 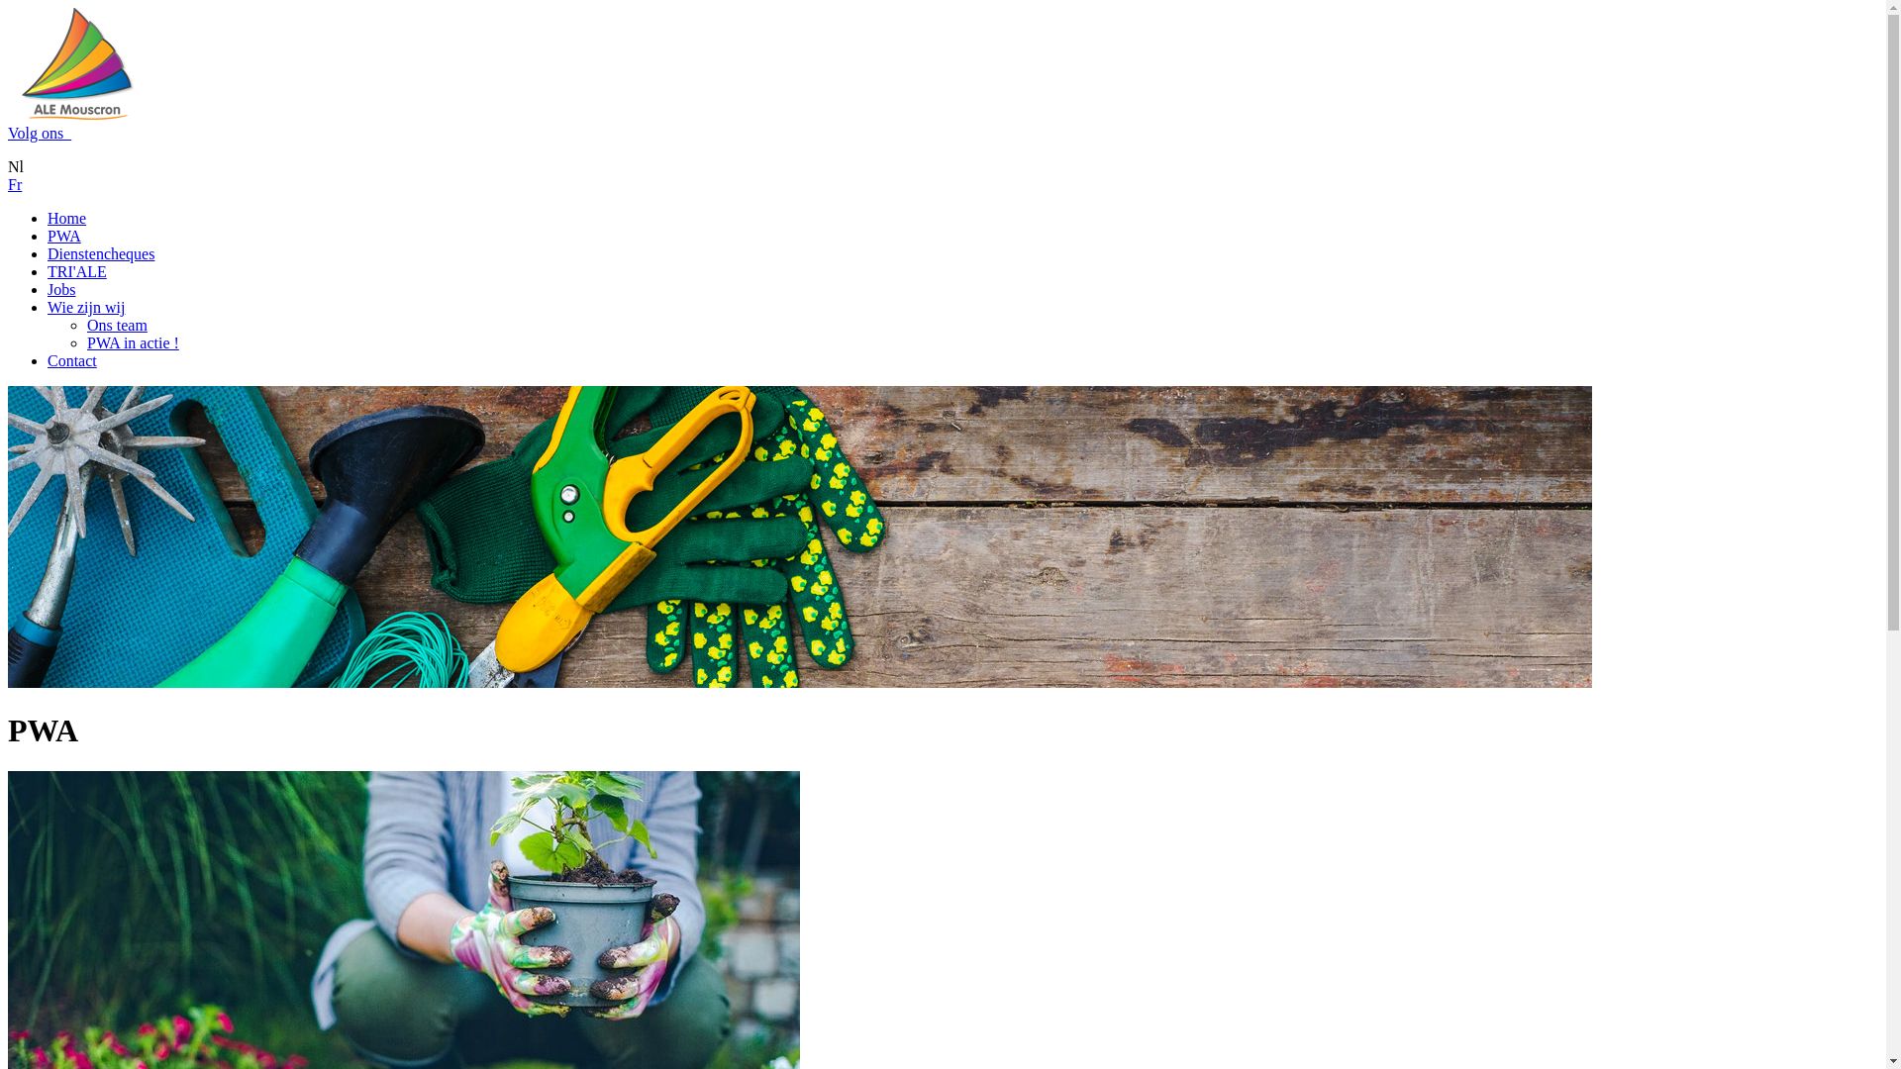 What do you see at coordinates (77, 271) in the screenshot?
I see `TRI'ALE` at bounding box center [77, 271].